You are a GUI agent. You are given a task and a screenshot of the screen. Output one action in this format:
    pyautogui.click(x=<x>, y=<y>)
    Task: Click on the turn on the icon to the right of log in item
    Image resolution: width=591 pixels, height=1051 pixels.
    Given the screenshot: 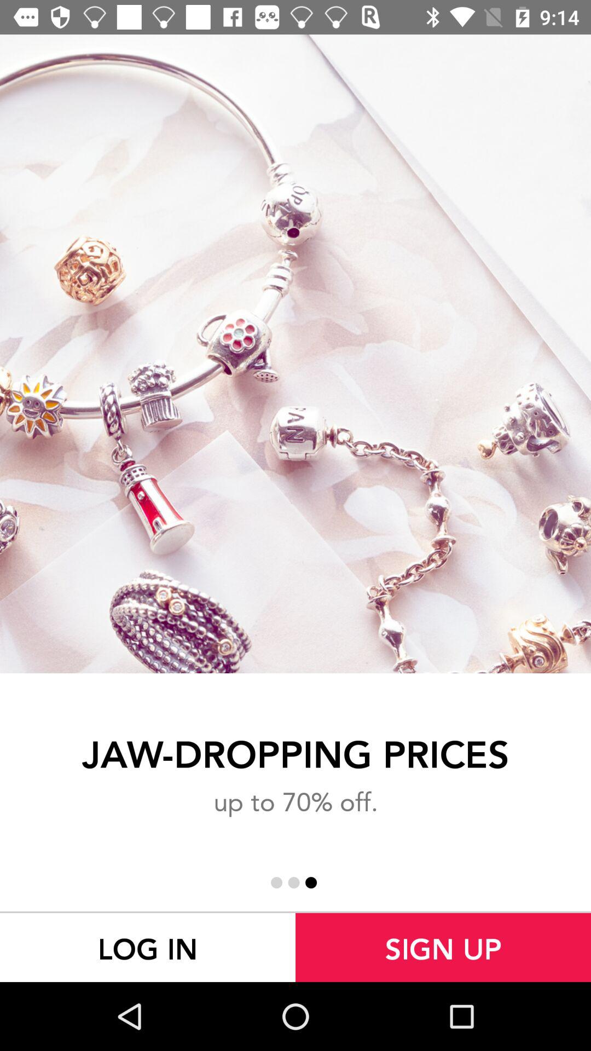 What is the action you would take?
    pyautogui.click(x=443, y=947)
    